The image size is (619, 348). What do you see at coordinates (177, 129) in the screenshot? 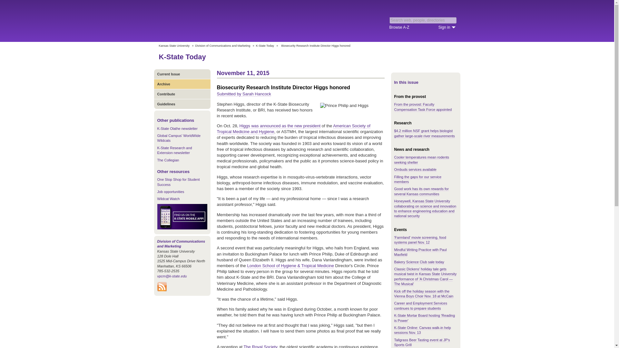
I see `K-State Olathe newsletter` at bounding box center [177, 129].